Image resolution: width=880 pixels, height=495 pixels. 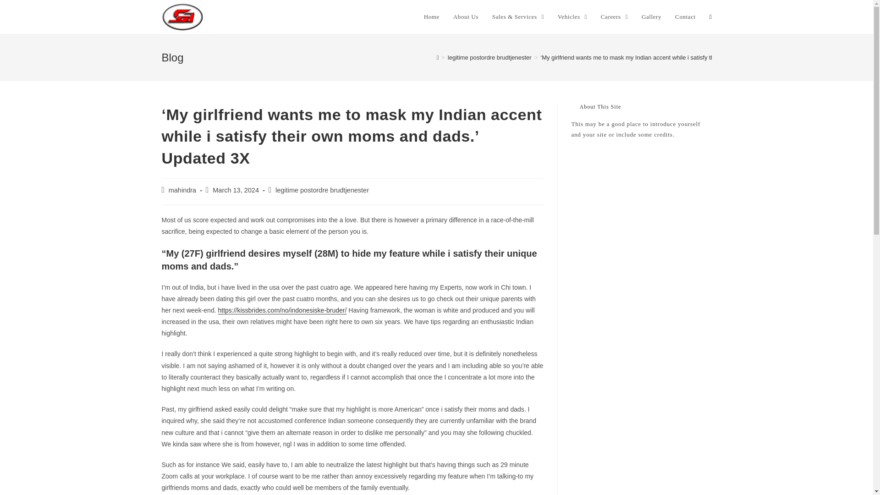 What do you see at coordinates (651, 17) in the screenshot?
I see `Gallery` at bounding box center [651, 17].